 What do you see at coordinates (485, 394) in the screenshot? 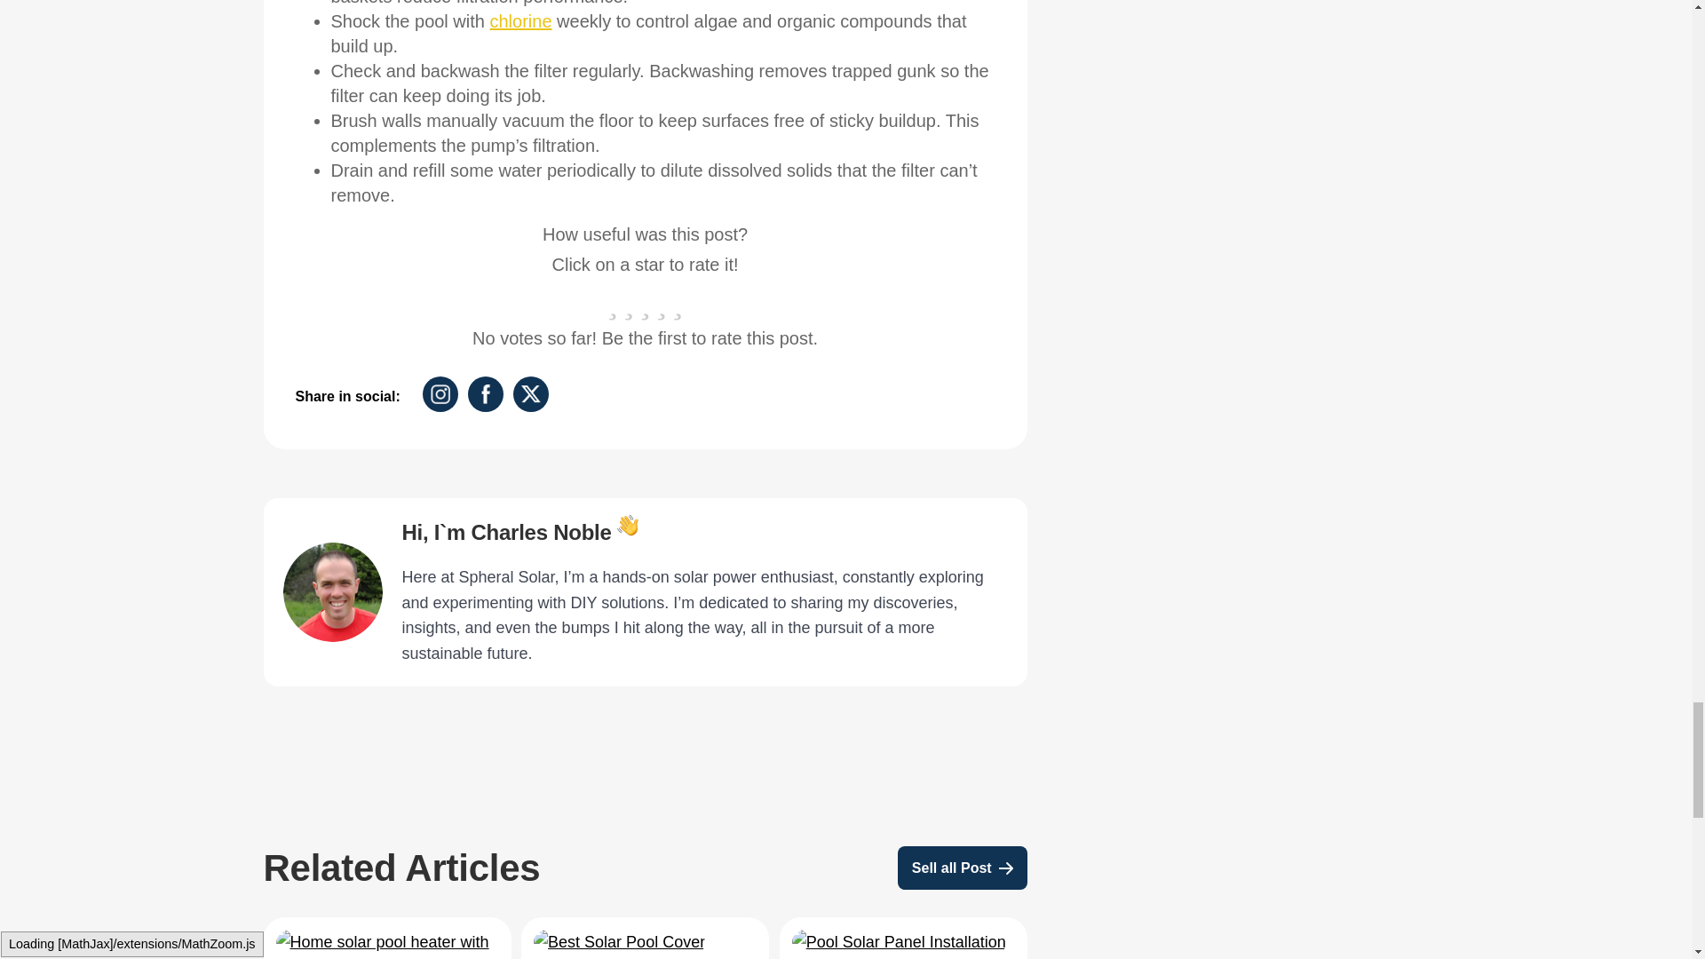
I see `Facebook` at bounding box center [485, 394].